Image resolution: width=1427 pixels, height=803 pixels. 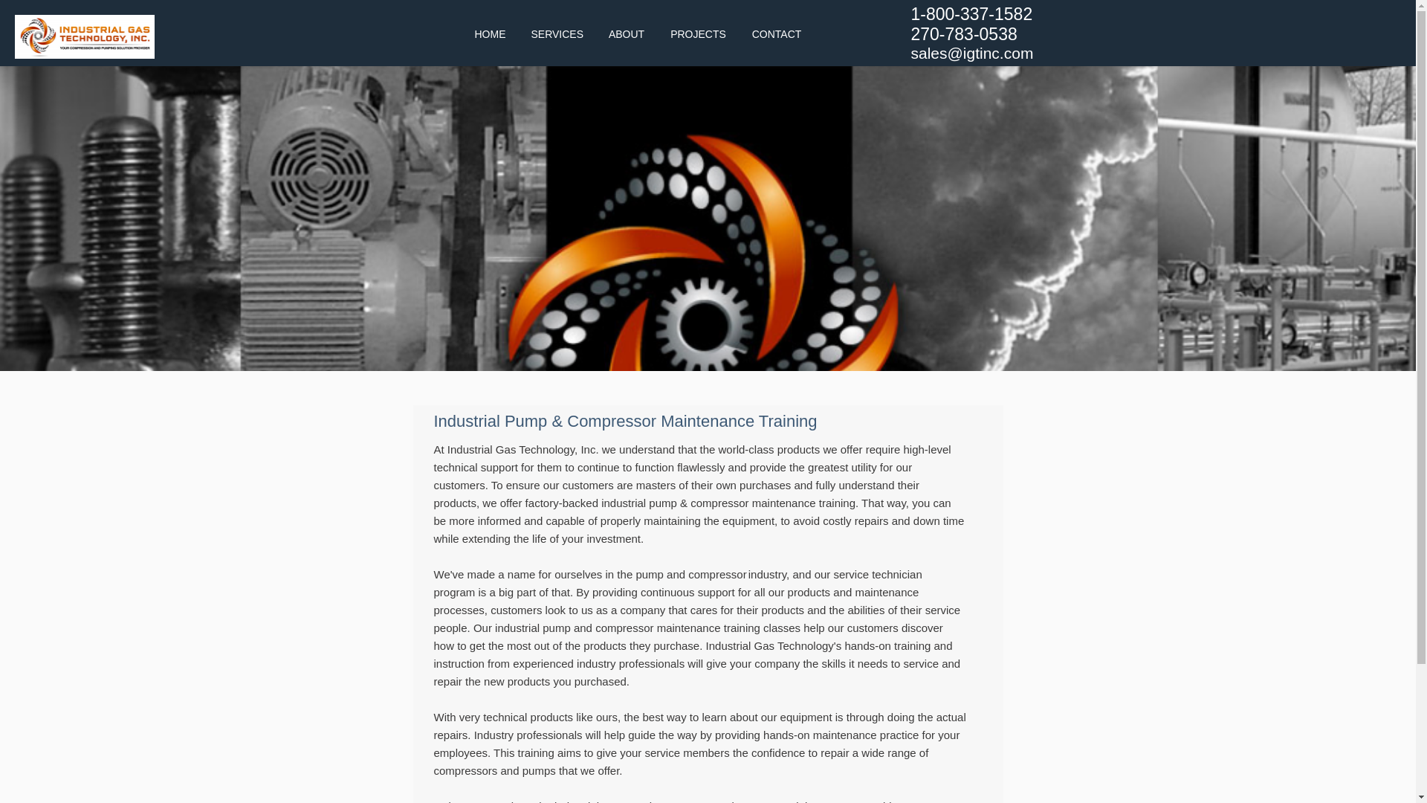 What do you see at coordinates (557, 34) in the screenshot?
I see `SERVICES` at bounding box center [557, 34].